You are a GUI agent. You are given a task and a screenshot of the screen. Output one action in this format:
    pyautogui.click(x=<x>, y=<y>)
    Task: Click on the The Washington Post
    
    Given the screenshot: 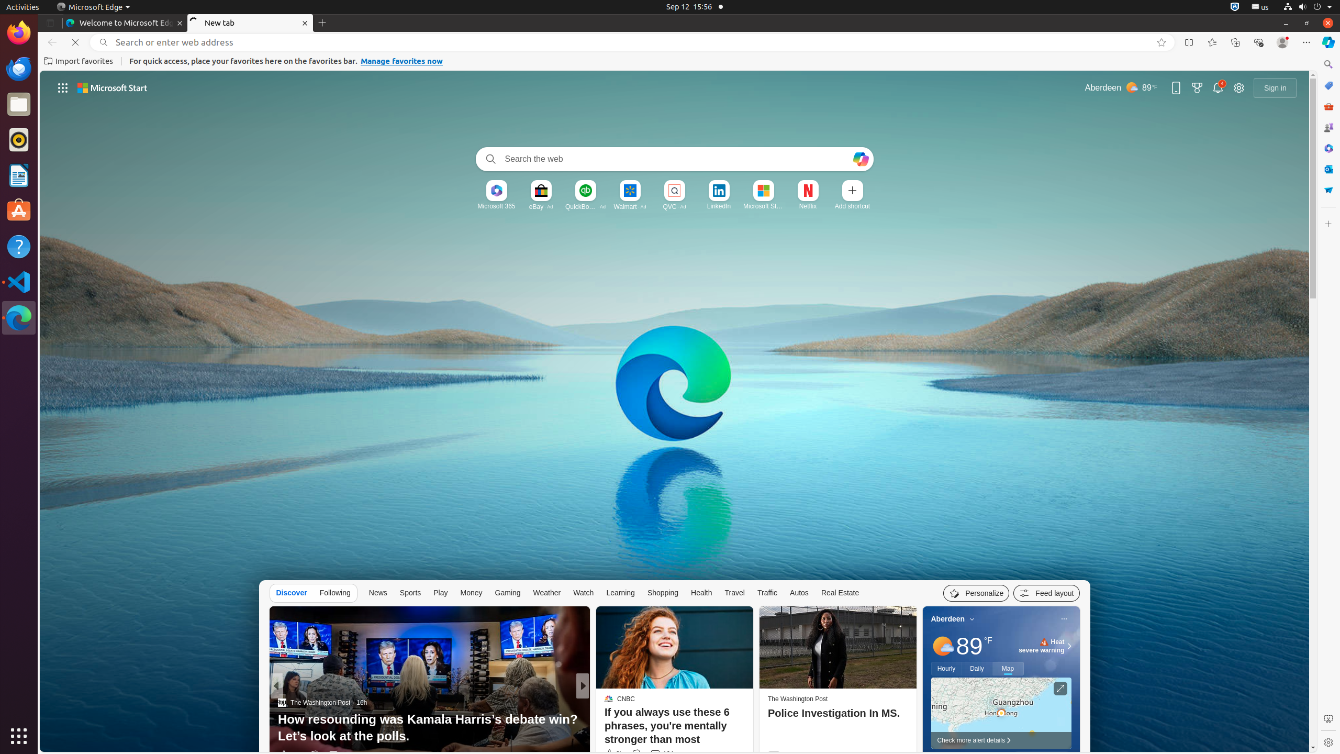 What is the action you would take?
    pyautogui.click(x=798, y=699)
    